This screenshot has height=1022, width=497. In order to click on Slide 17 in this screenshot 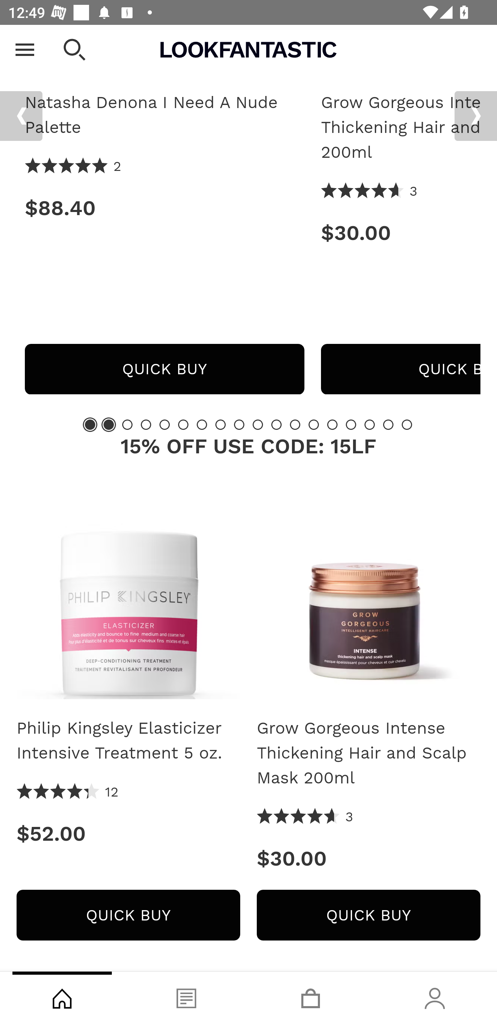, I will do `click(388, 425)`.